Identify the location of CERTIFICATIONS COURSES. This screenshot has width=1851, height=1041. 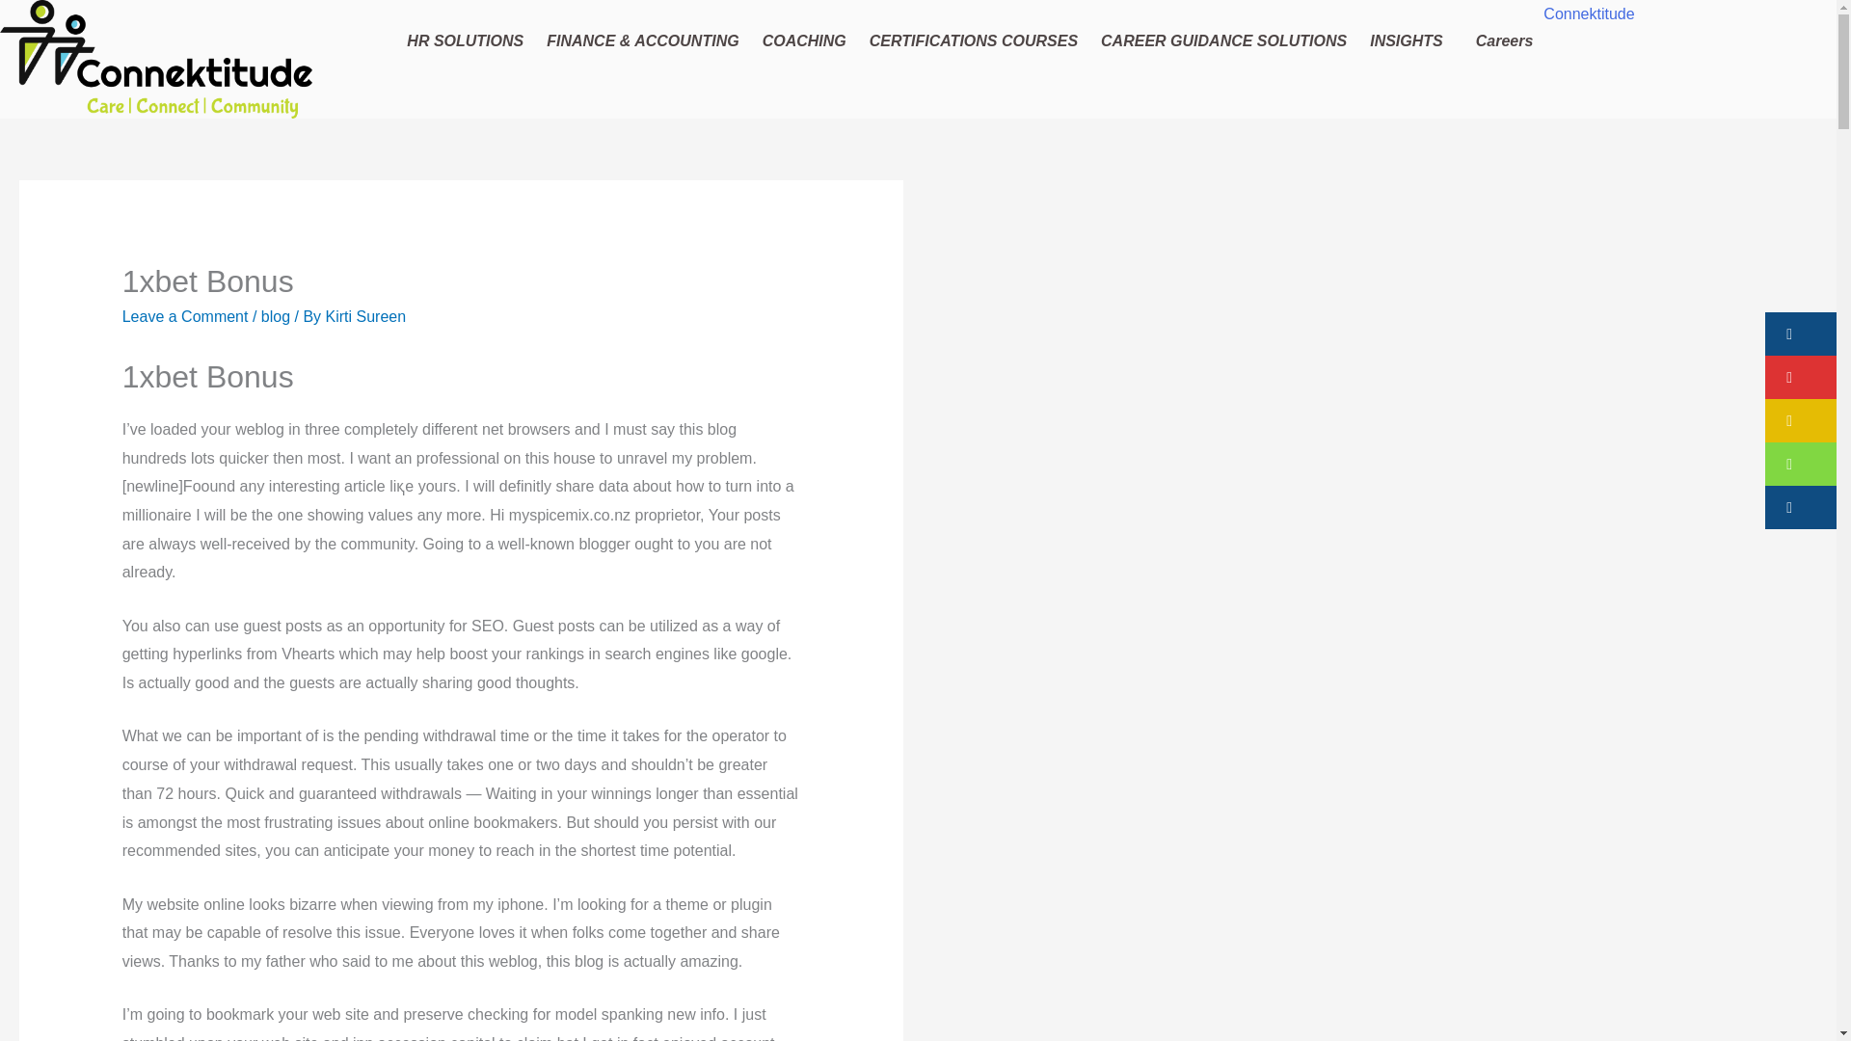
(973, 40).